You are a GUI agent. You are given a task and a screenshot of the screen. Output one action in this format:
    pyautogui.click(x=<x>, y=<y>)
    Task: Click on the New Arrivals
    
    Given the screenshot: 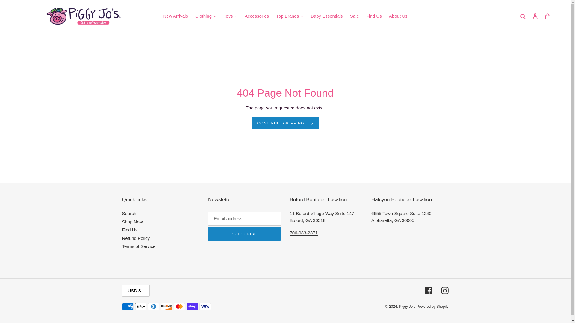 What is the action you would take?
    pyautogui.click(x=175, y=16)
    